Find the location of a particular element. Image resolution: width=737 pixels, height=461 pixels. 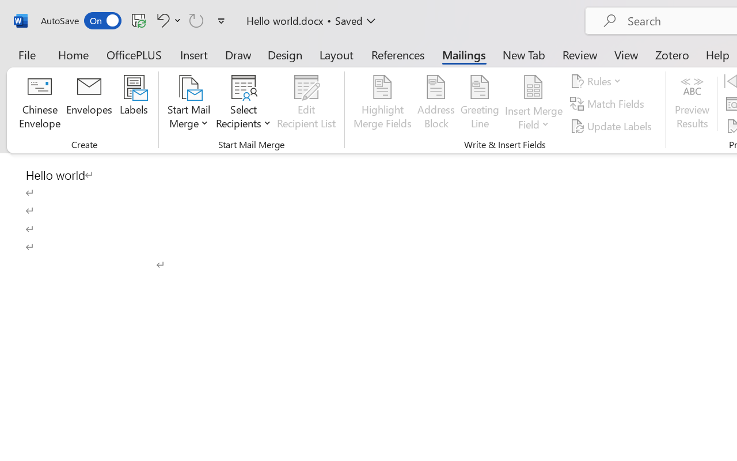

Mailings is located at coordinates (464, 54).